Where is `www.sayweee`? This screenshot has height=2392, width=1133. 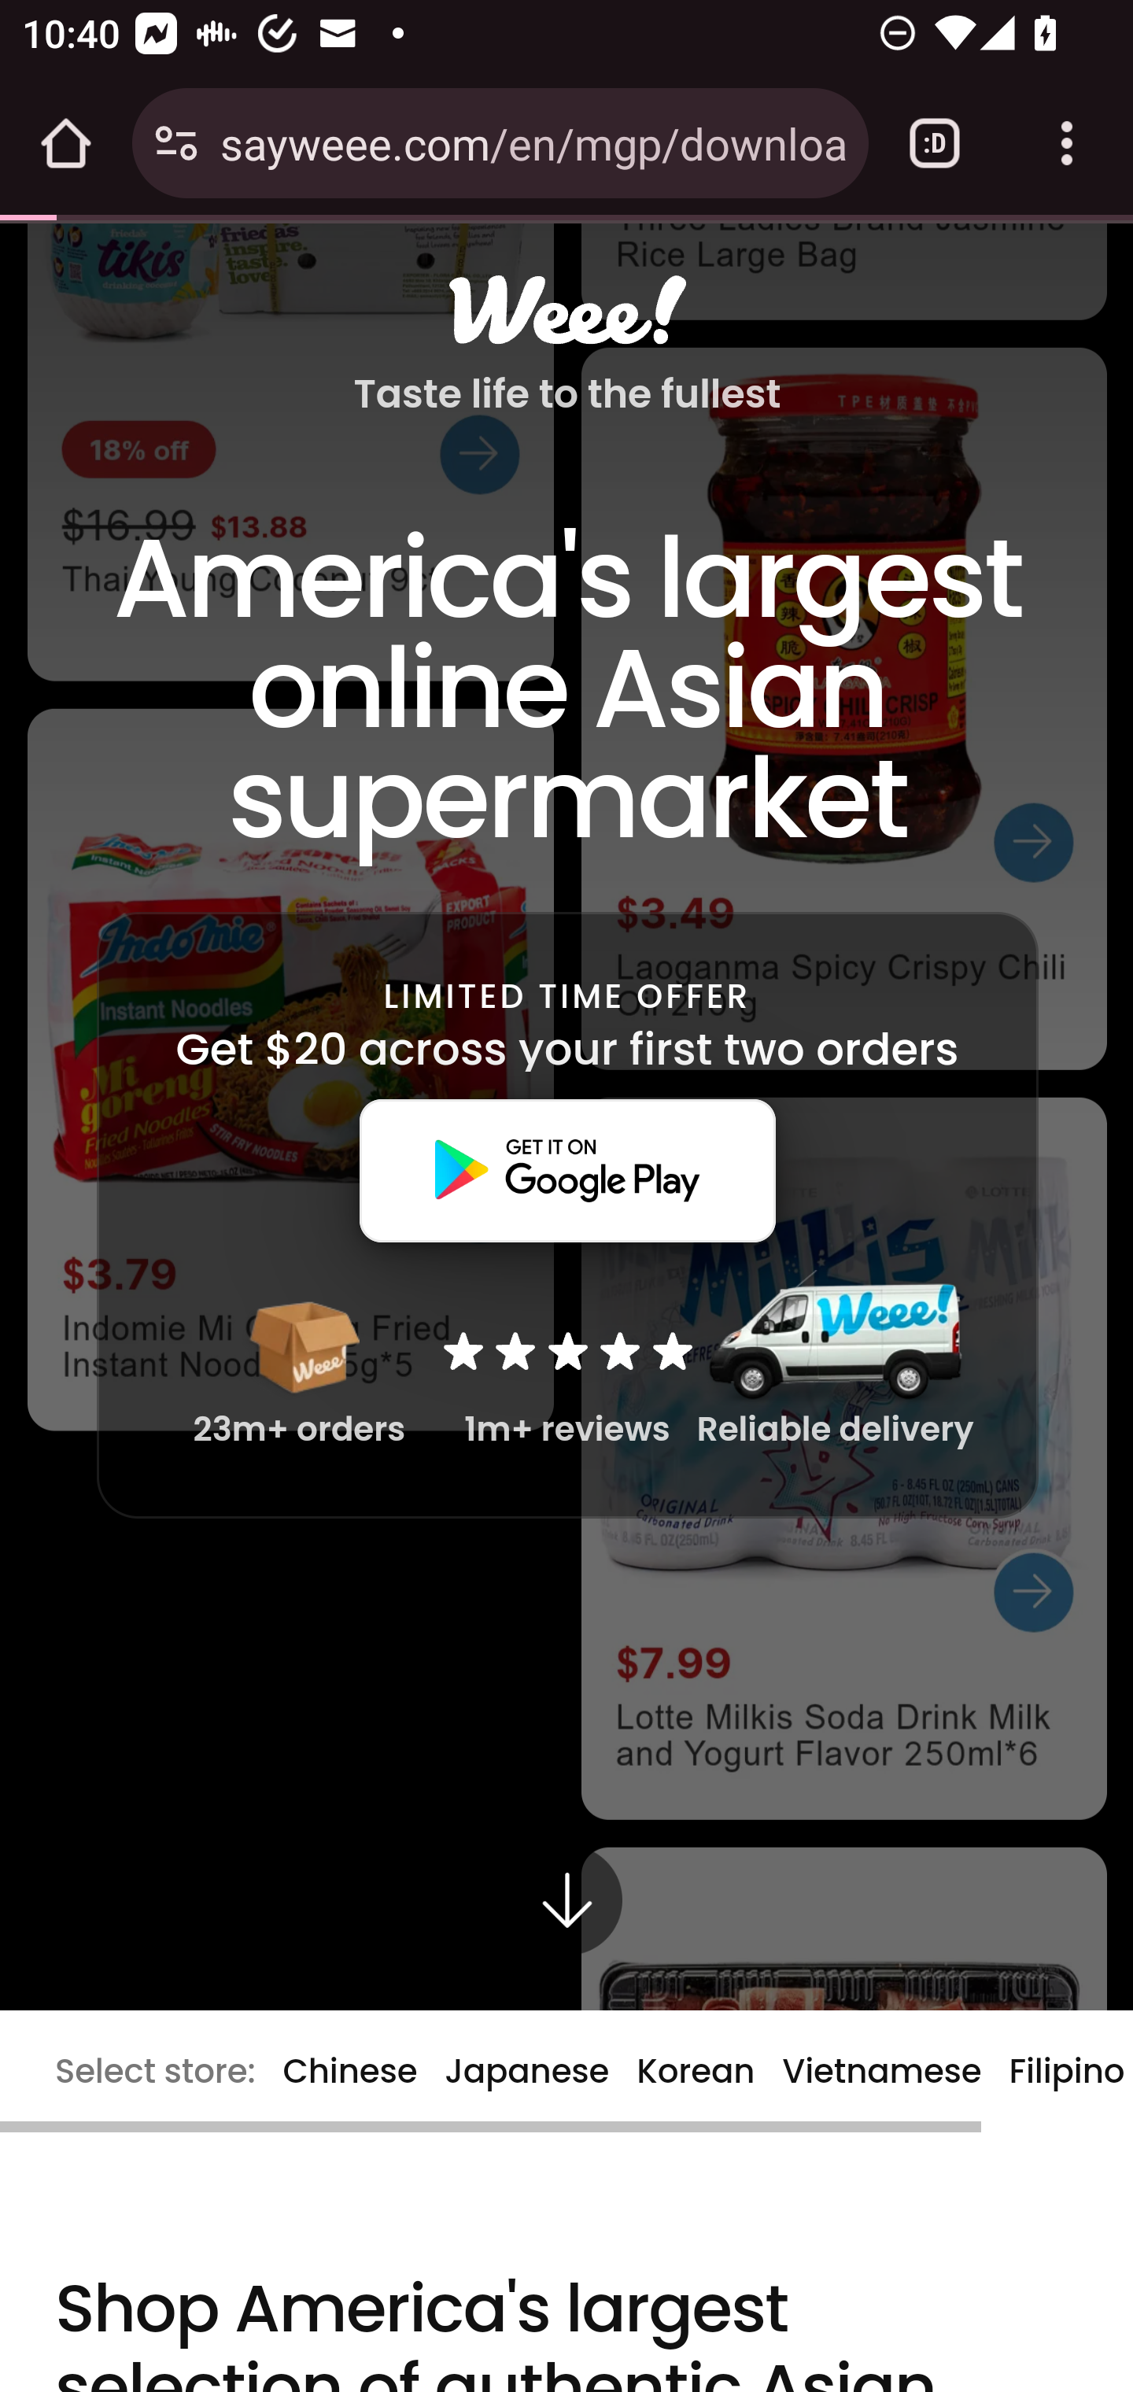 www.sayweee is located at coordinates (567, 310).